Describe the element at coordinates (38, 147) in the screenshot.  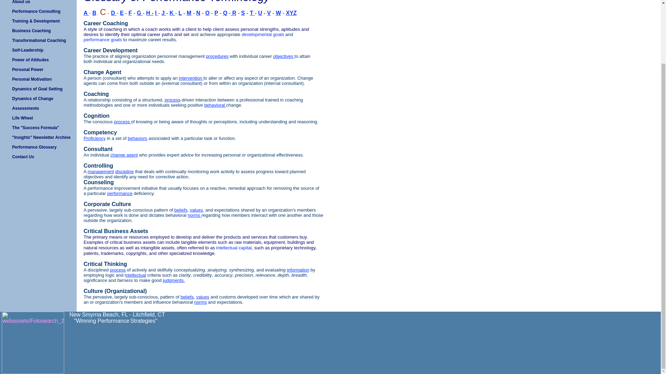
I see `Performance Glossary` at that location.